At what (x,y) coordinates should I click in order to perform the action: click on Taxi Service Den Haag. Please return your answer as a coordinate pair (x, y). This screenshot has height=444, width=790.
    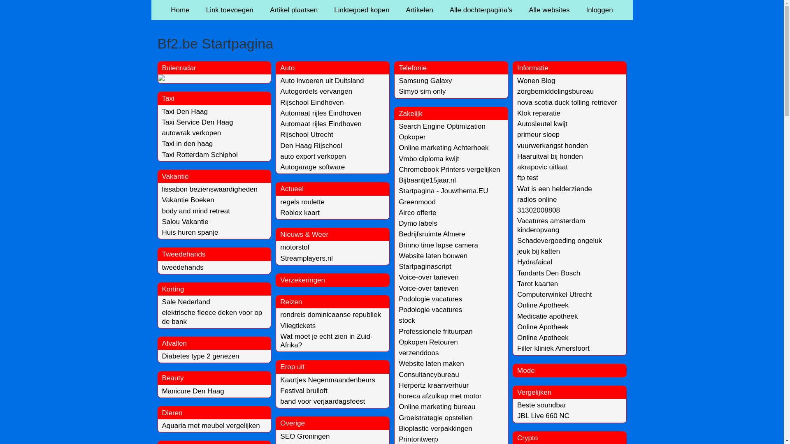
    Looking at the image, I should click on (197, 123).